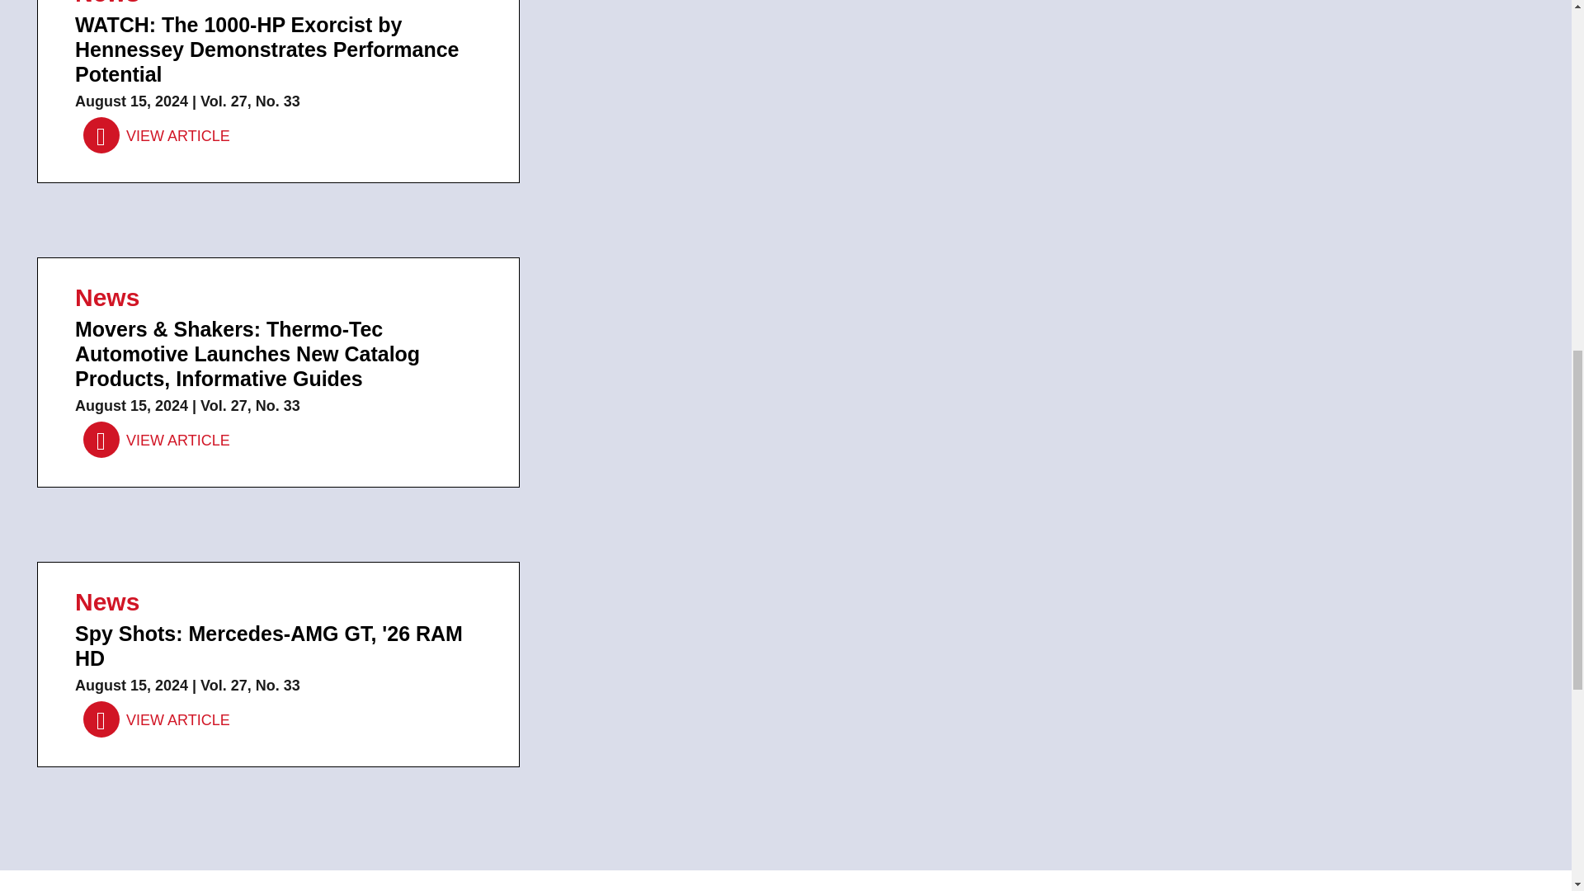 The height and width of the screenshot is (891, 1584). Describe the element at coordinates (157, 720) in the screenshot. I see `VIEW ARTICLE` at that location.